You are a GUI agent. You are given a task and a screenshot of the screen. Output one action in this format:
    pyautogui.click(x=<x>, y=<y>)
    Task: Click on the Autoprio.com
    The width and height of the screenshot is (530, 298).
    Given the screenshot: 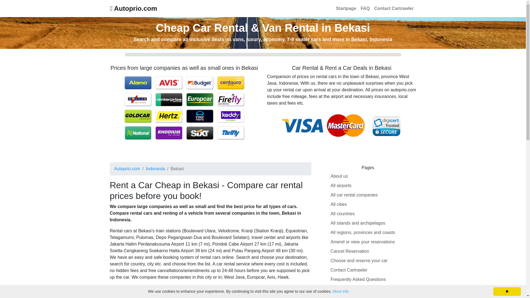 What is the action you would take?
    pyautogui.click(x=127, y=168)
    